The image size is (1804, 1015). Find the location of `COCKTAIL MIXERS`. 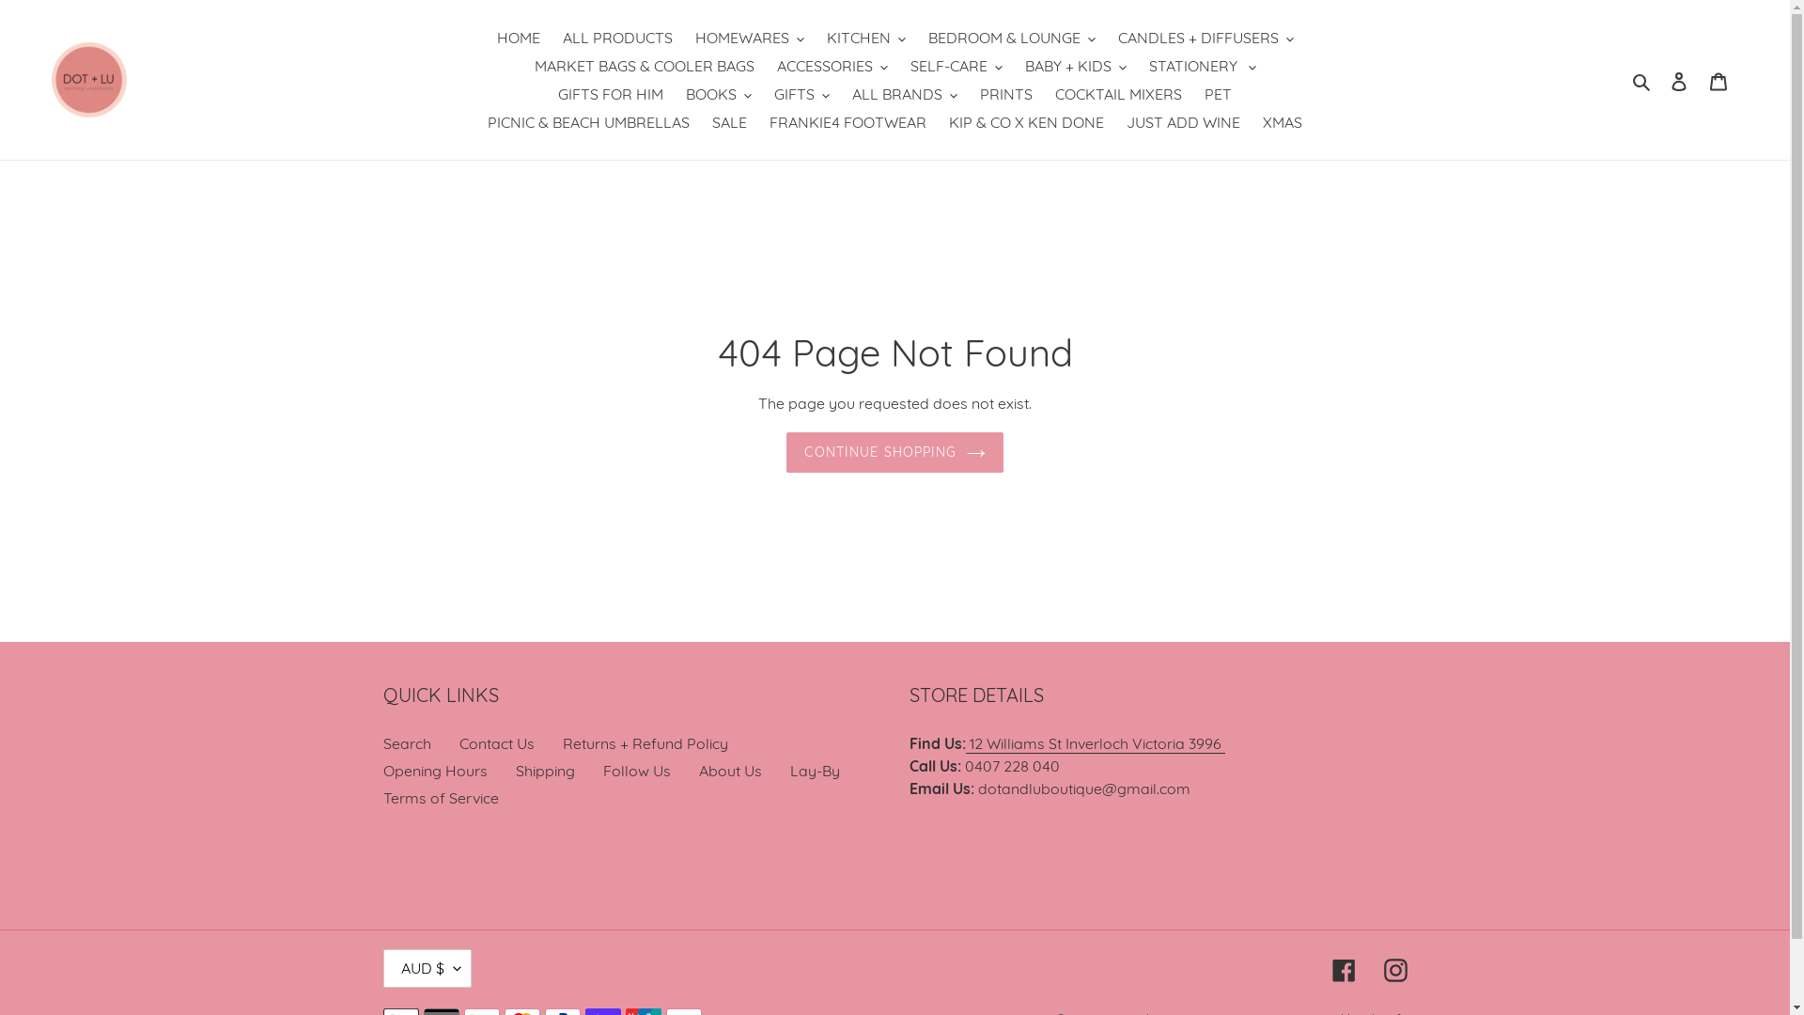

COCKTAIL MIXERS is located at coordinates (1118, 94).